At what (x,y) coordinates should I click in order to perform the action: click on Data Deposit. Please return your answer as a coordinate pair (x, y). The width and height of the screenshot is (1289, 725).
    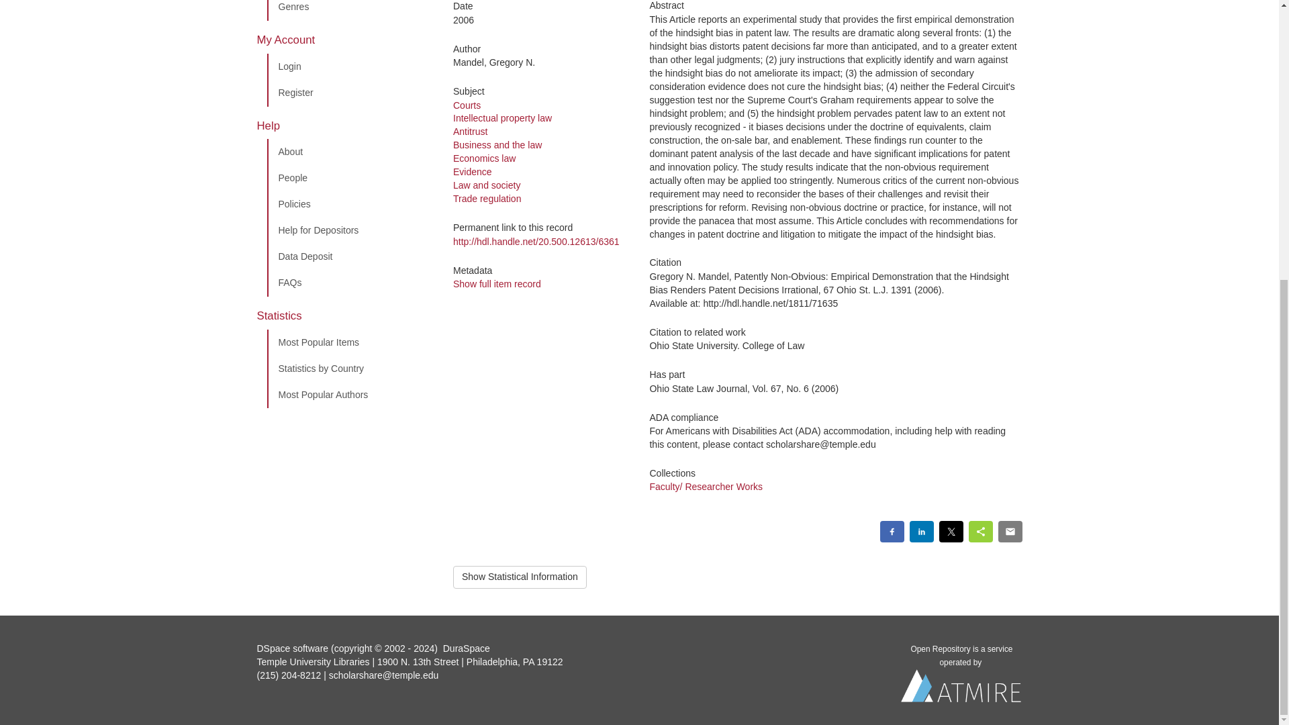
    Looking at the image, I should click on (350, 256).